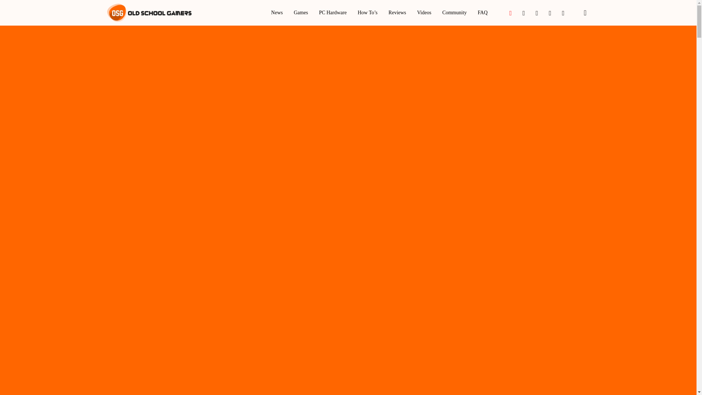  I want to click on PC Hardware, so click(333, 13).